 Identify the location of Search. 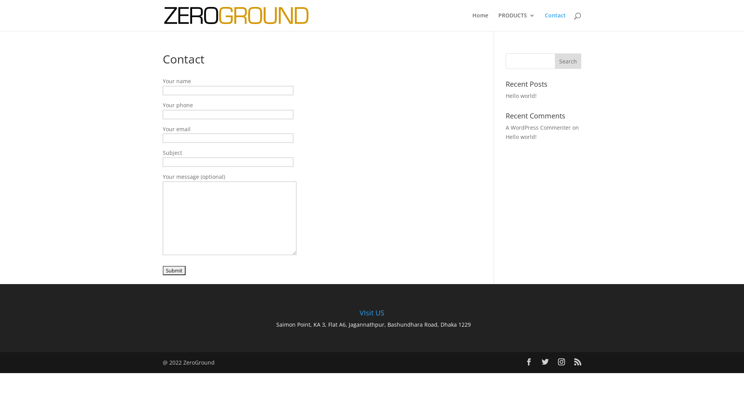
(568, 61).